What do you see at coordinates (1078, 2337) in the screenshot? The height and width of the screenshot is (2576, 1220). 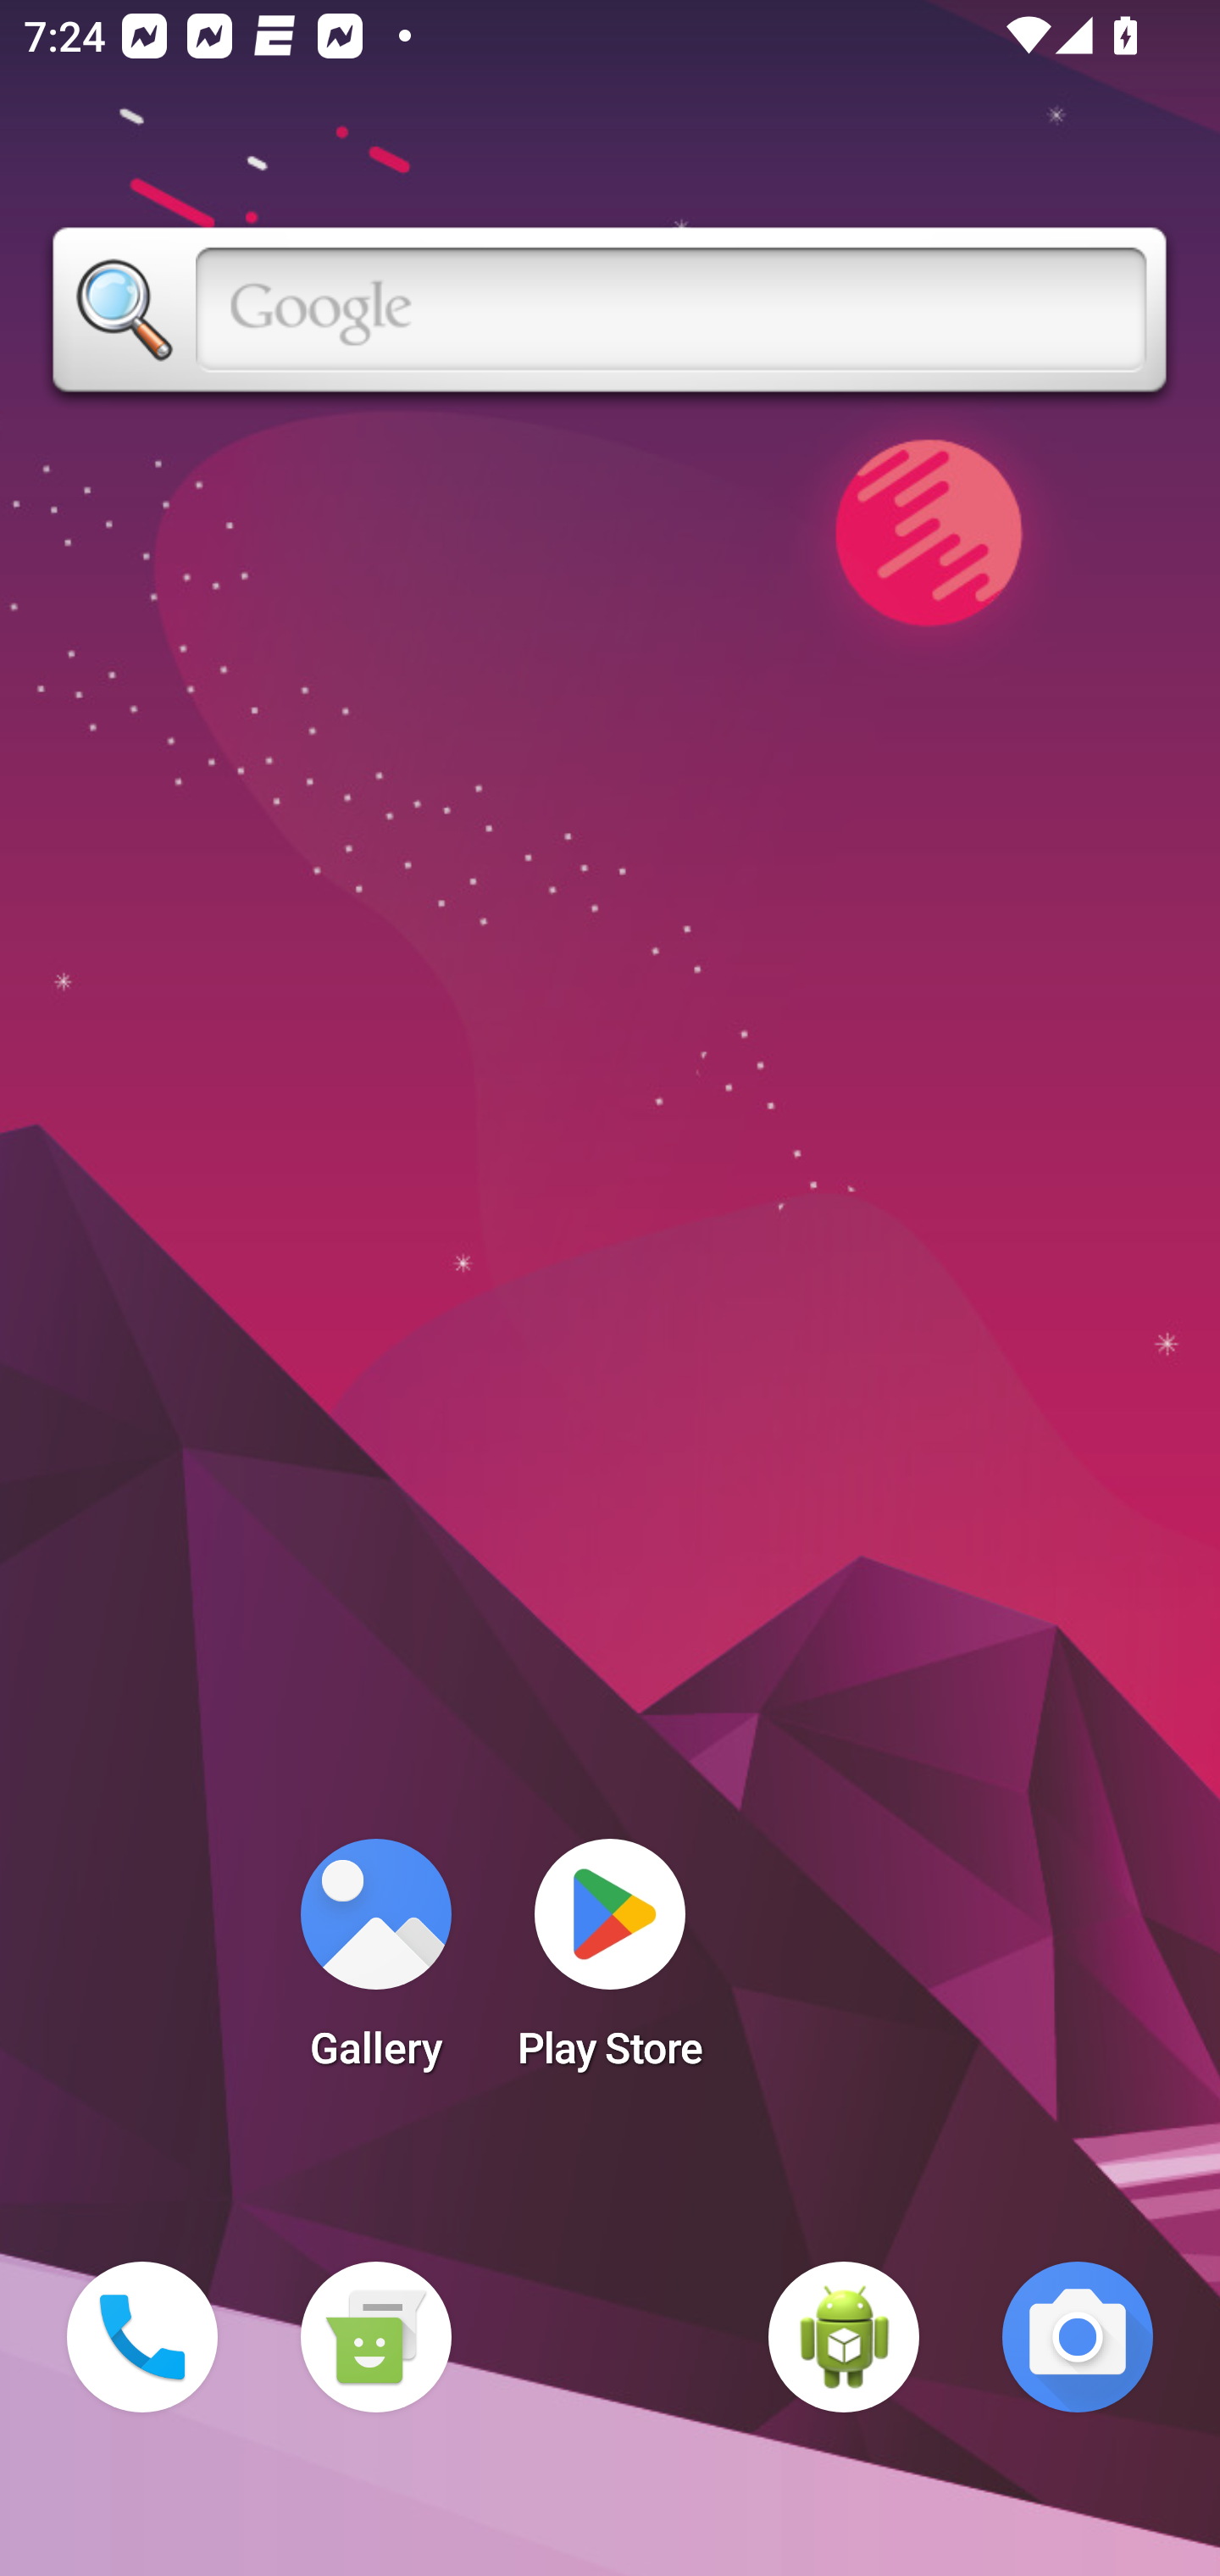 I see `Camera` at bounding box center [1078, 2337].